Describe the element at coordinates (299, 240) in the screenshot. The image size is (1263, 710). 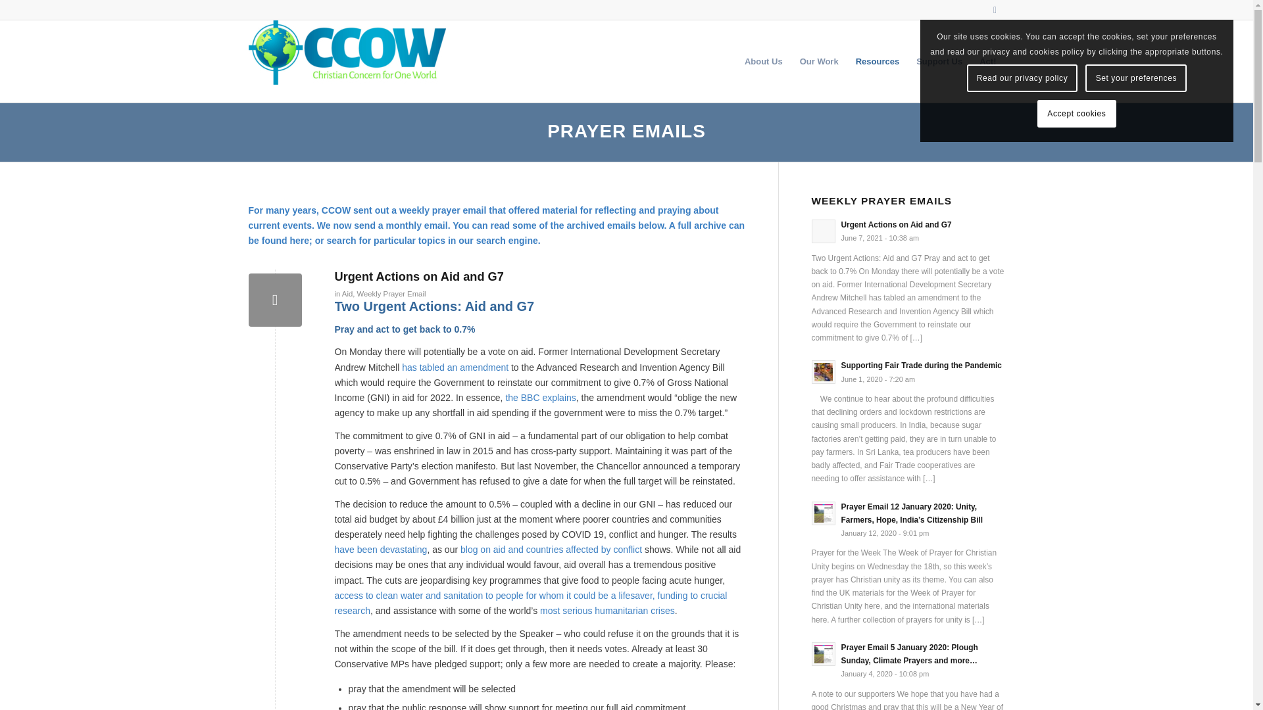
I see `here` at that location.